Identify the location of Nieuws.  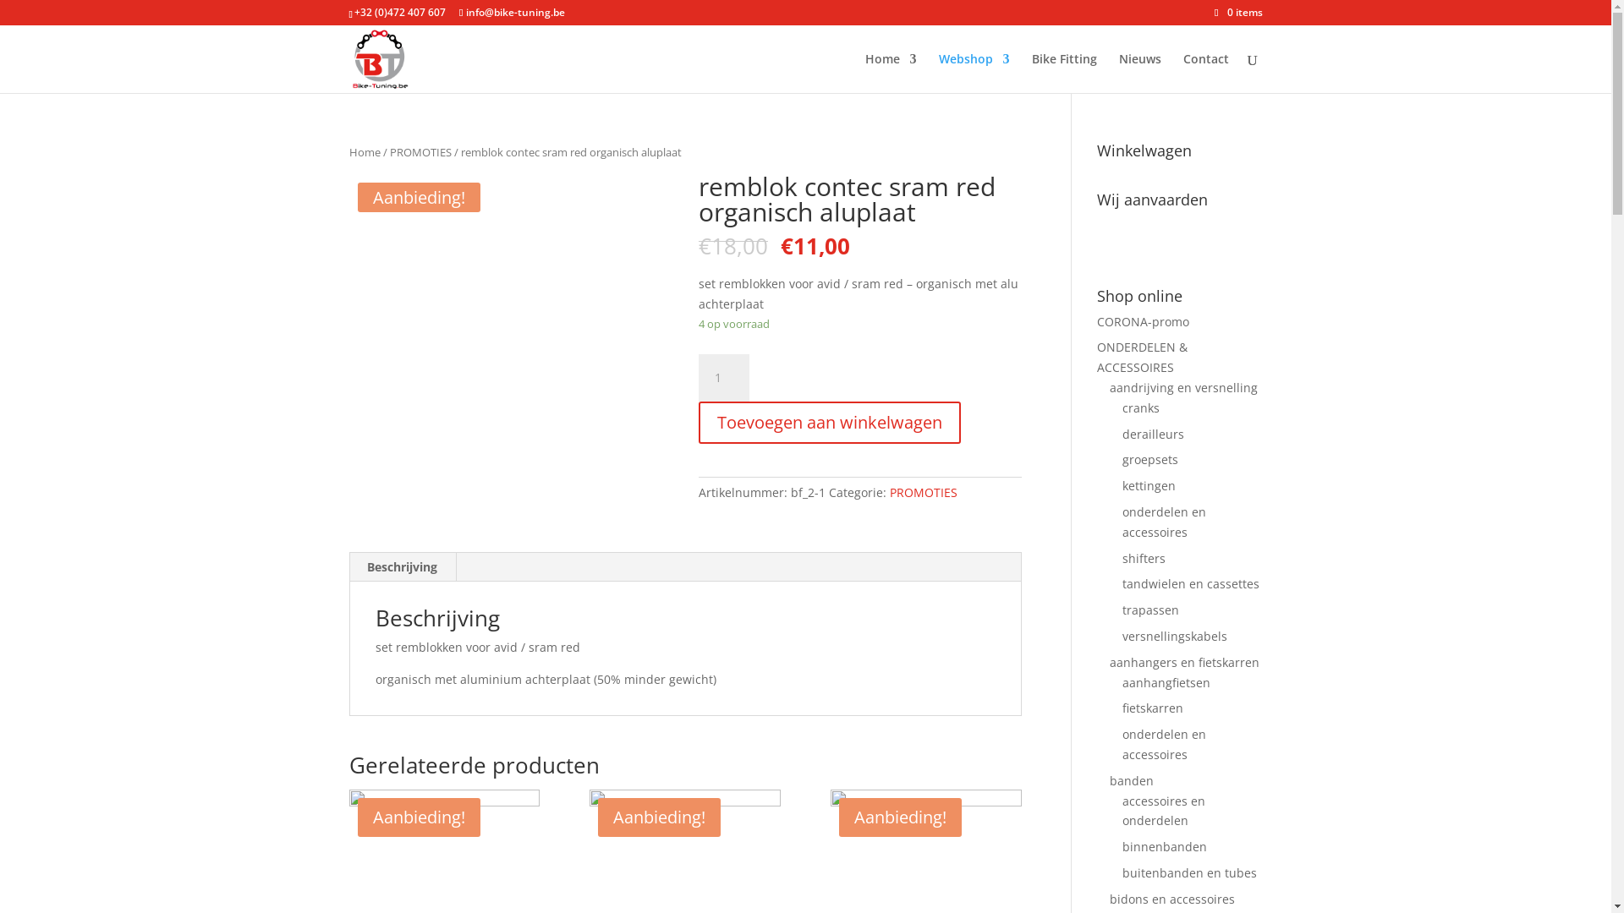
(1139, 73).